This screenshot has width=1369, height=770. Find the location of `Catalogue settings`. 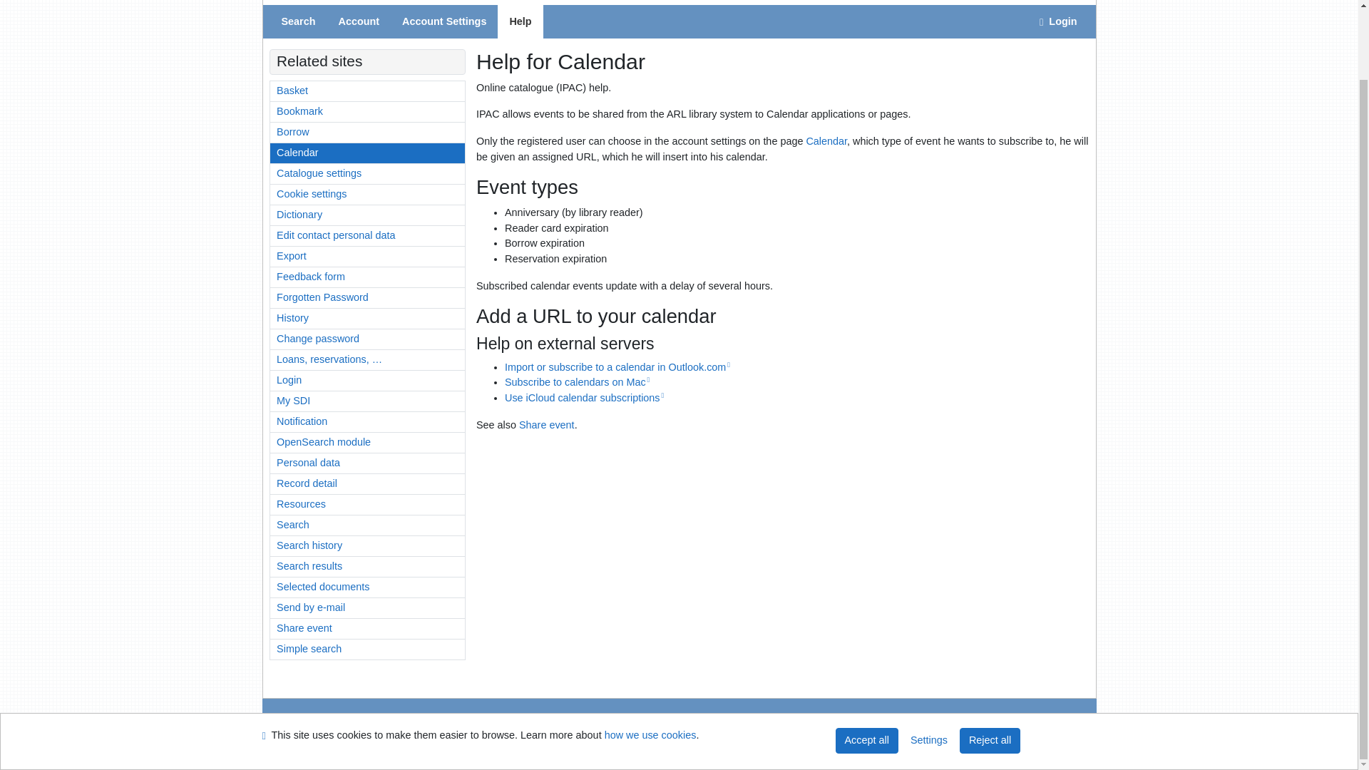

Catalogue settings is located at coordinates (367, 174).